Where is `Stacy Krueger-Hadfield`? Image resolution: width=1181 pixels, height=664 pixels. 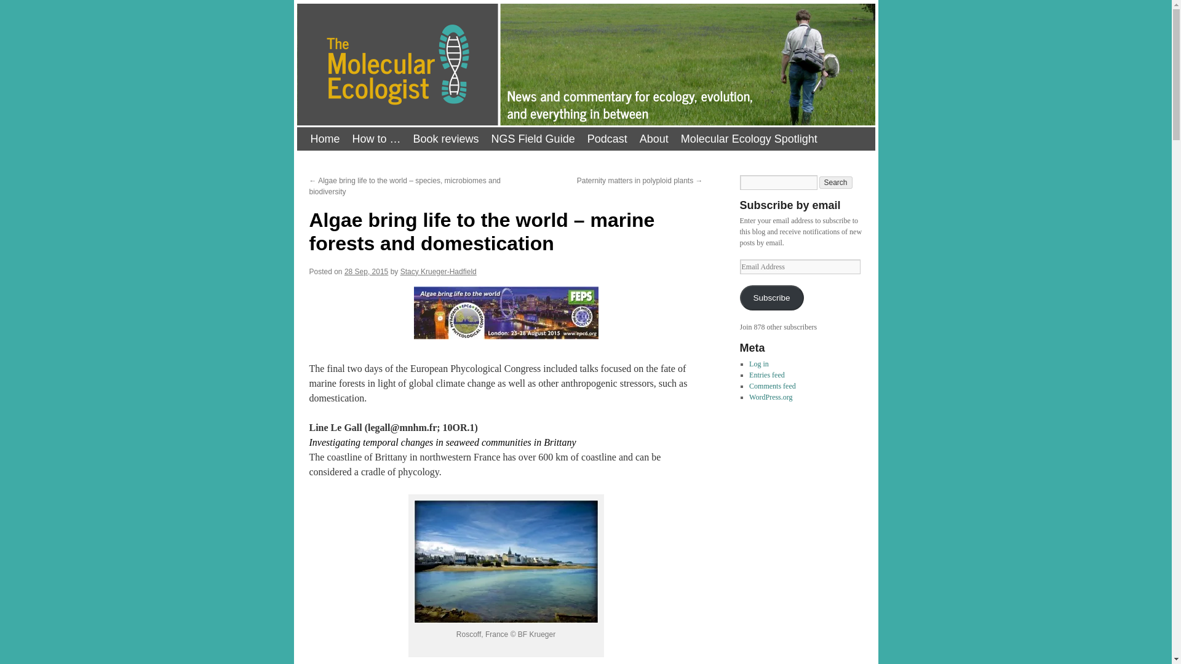
Stacy Krueger-Hadfield is located at coordinates (438, 272).